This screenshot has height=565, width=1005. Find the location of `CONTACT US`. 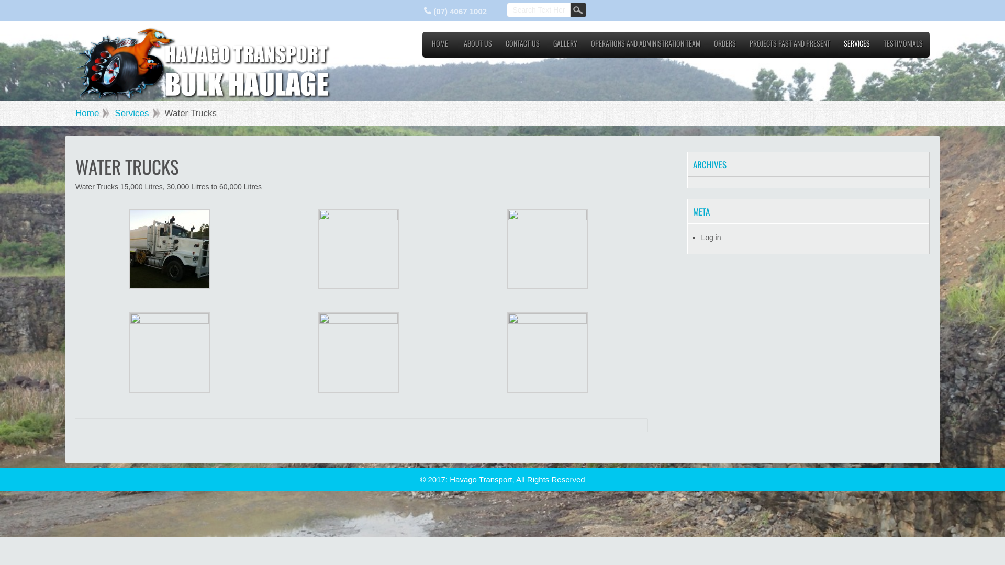

CONTACT US is located at coordinates (522, 46).